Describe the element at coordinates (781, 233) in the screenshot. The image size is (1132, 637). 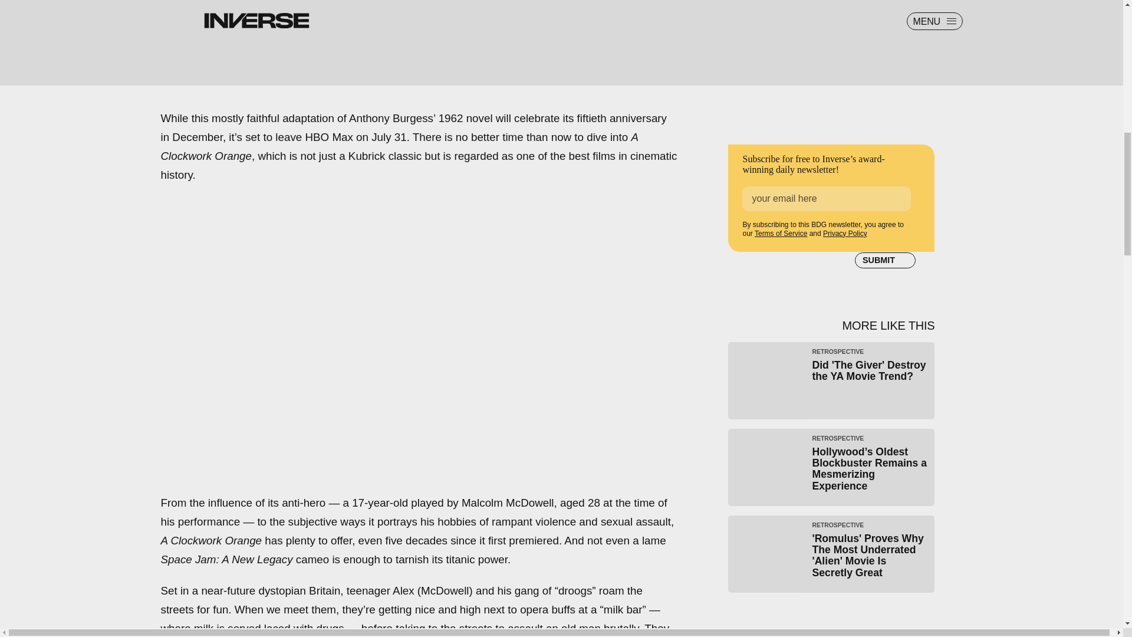
I see `Terms of Service` at that location.